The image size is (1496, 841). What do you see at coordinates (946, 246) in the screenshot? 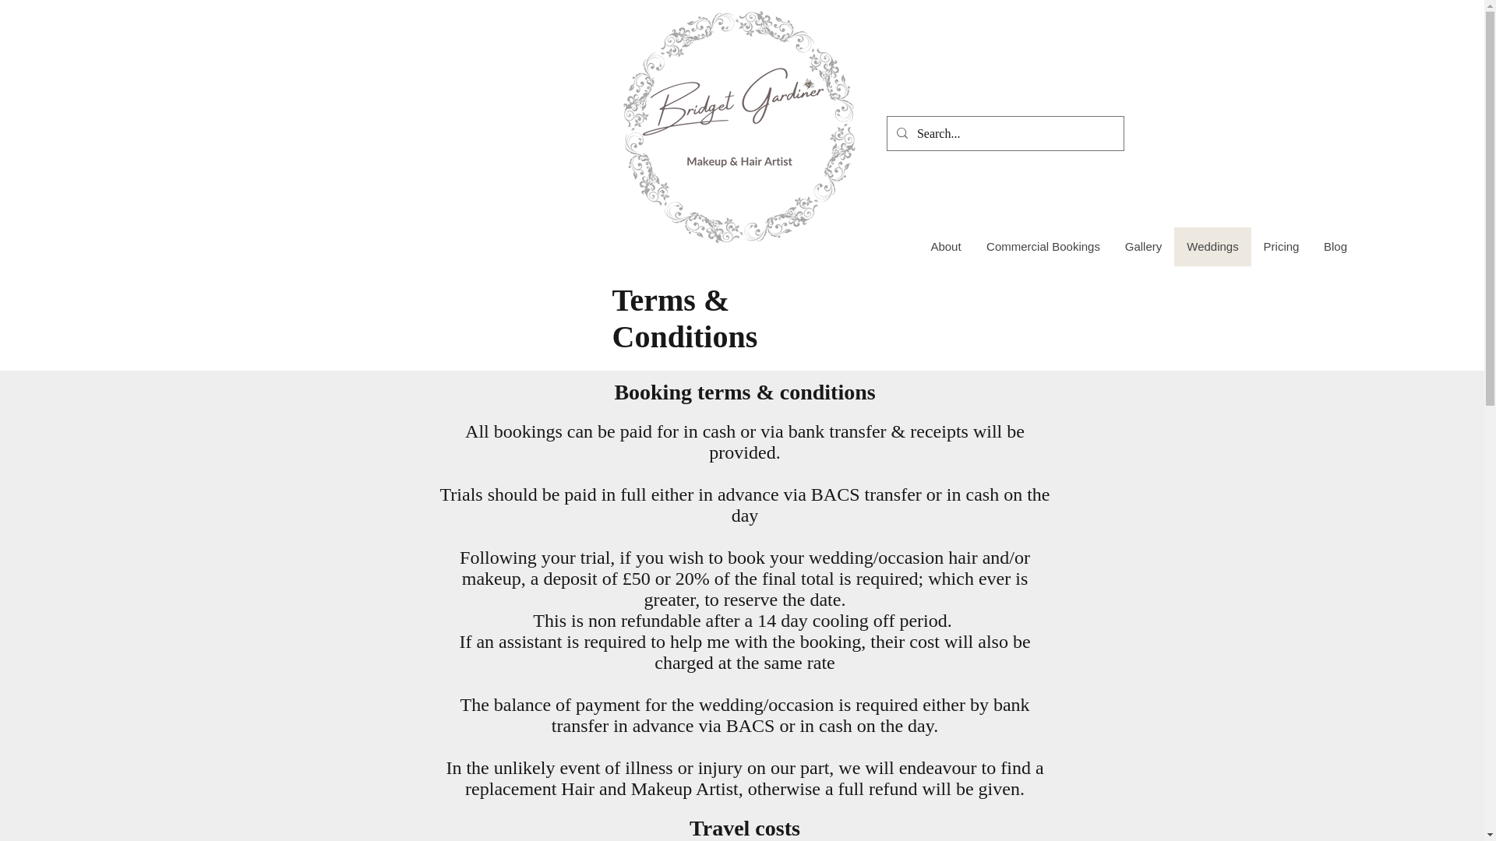
I see `About` at bounding box center [946, 246].